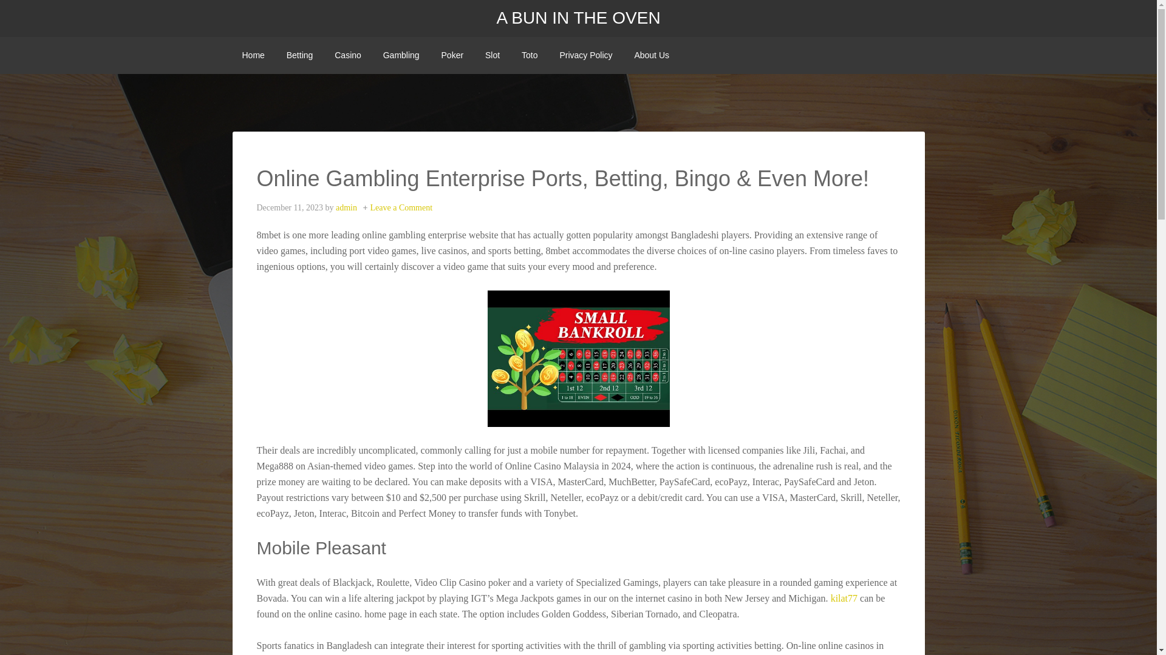 This screenshot has width=1166, height=655. What do you see at coordinates (401, 55) in the screenshot?
I see `Gambling` at bounding box center [401, 55].